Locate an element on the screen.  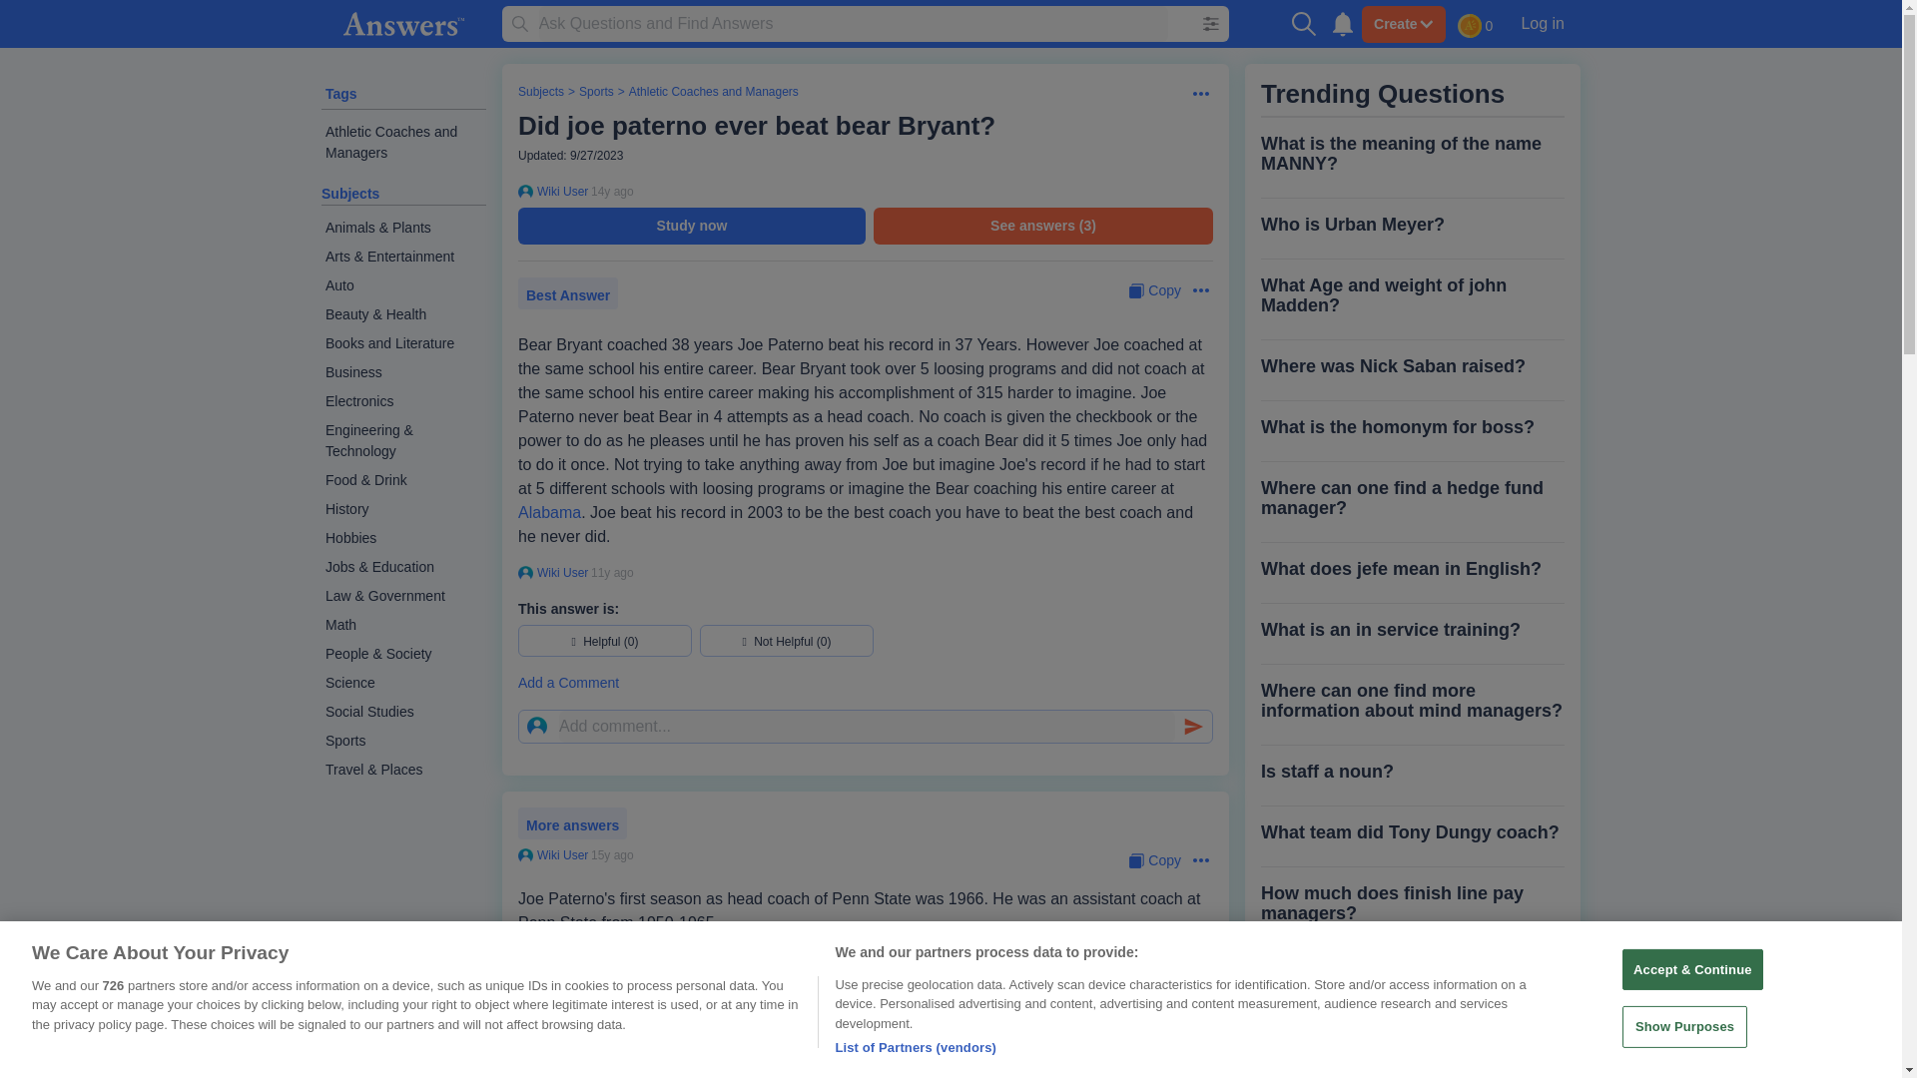
Athletic Coaches and Managers is located at coordinates (403, 142).